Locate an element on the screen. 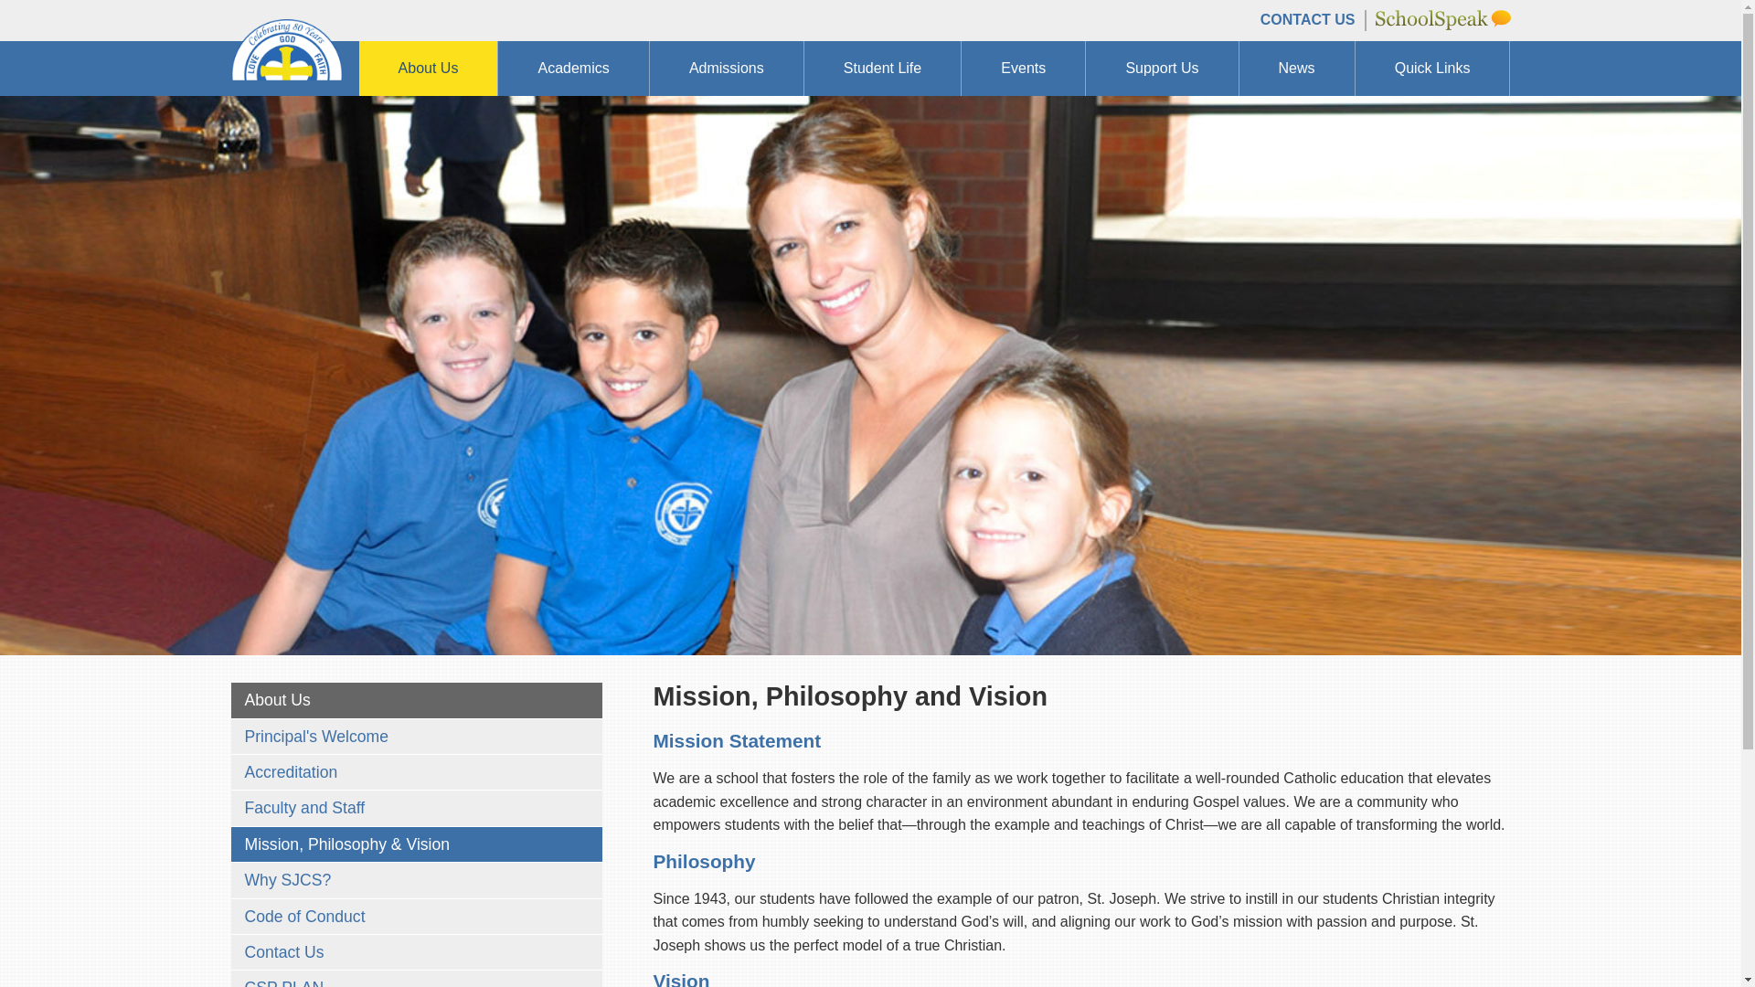 Image resolution: width=1755 pixels, height=987 pixels. Student Life is located at coordinates (883, 68).